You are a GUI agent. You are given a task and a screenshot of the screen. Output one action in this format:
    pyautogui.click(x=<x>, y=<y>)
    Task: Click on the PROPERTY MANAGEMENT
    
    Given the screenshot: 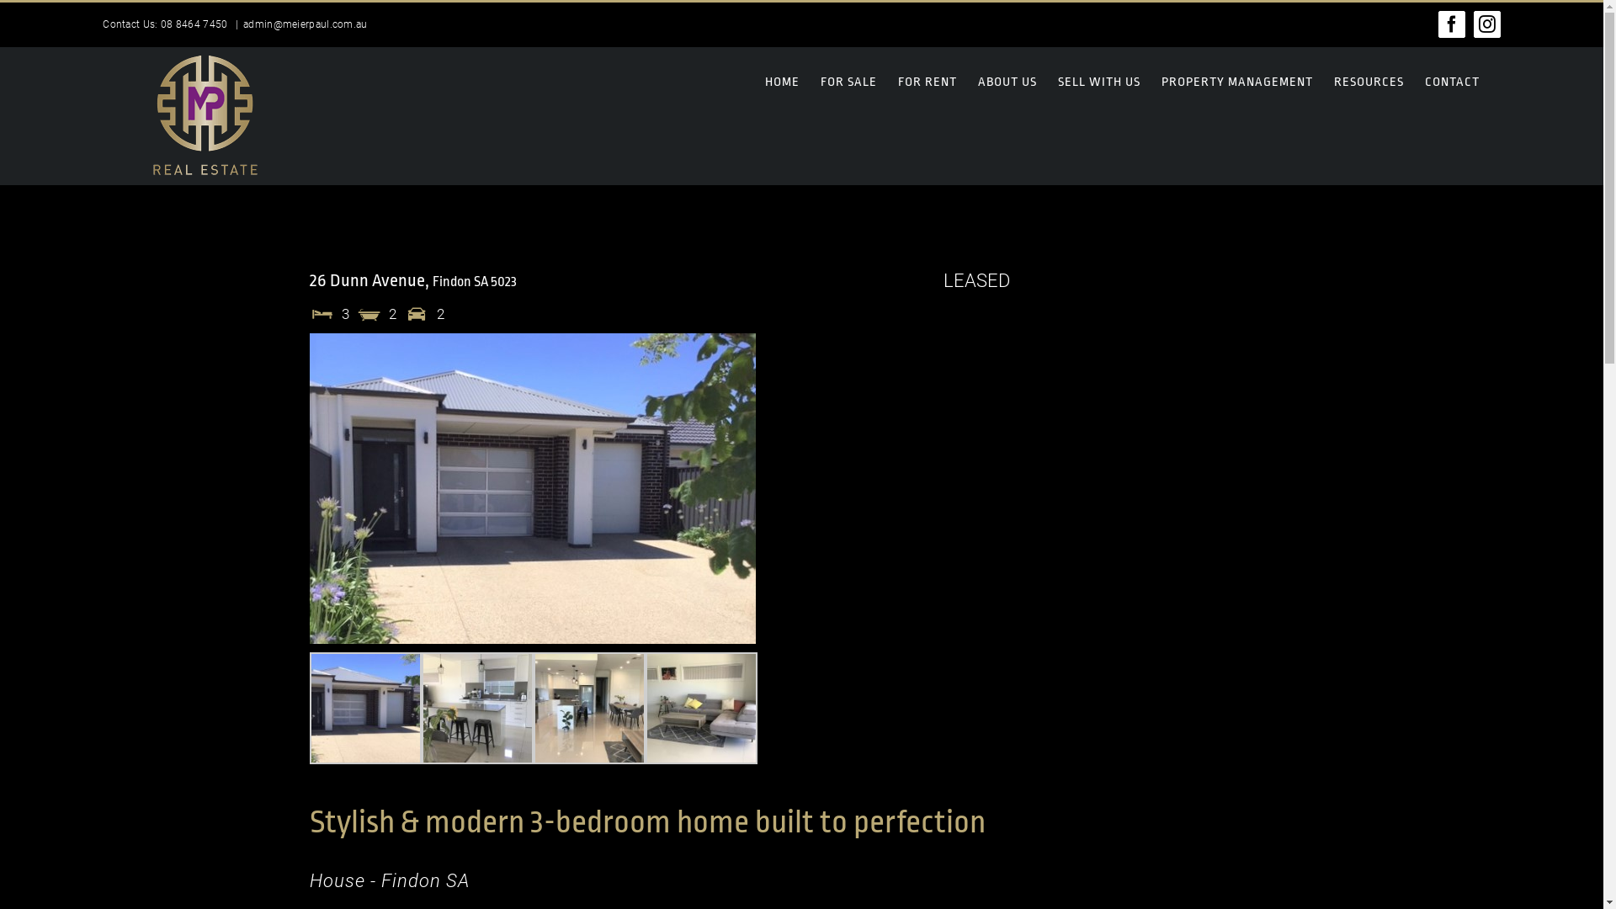 What is the action you would take?
    pyautogui.click(x=1237, y=82)
    